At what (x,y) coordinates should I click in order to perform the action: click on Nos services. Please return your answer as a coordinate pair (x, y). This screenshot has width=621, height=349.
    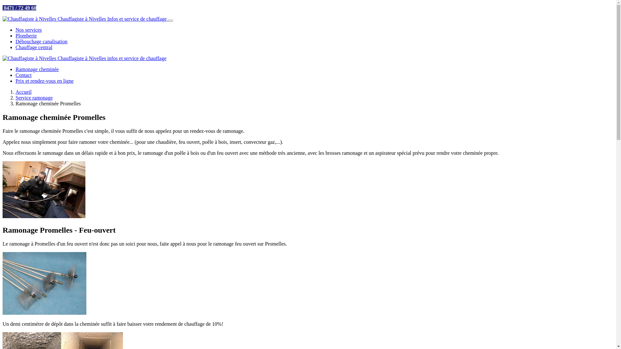
    Looking at the image, I should click on (28, 30).